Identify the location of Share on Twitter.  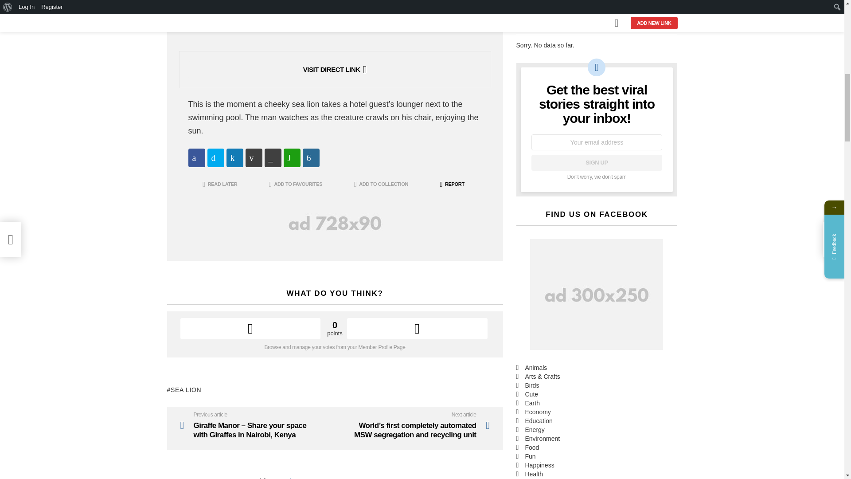
(216, 157).